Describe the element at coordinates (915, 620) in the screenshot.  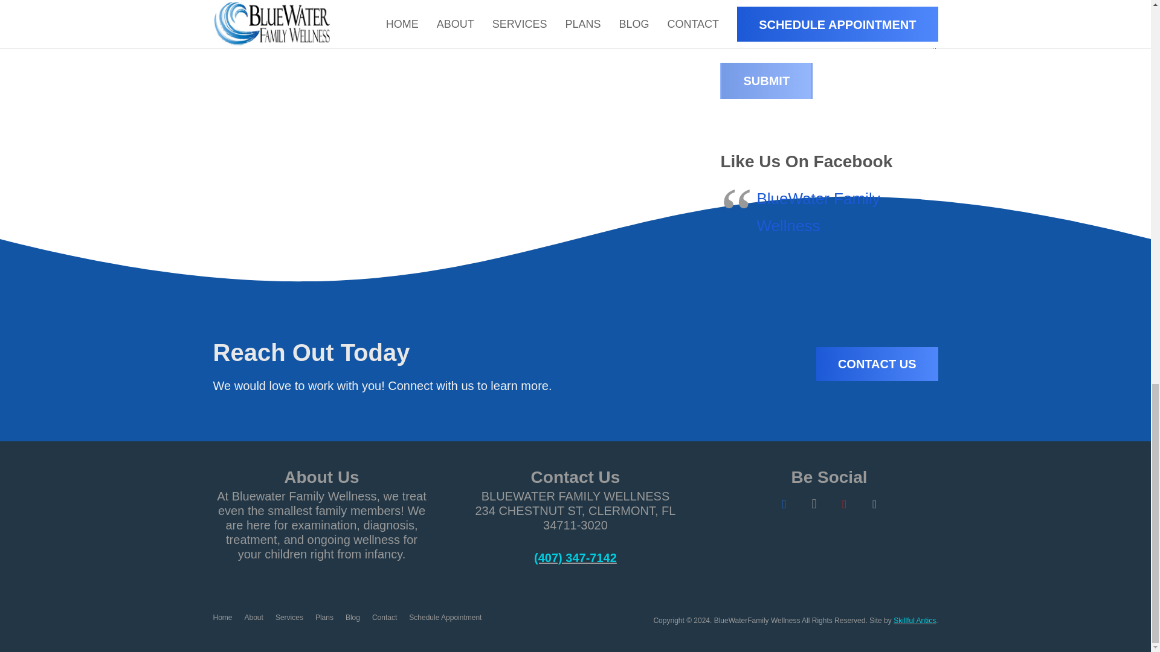
I see `Skillful Antics` at that location.